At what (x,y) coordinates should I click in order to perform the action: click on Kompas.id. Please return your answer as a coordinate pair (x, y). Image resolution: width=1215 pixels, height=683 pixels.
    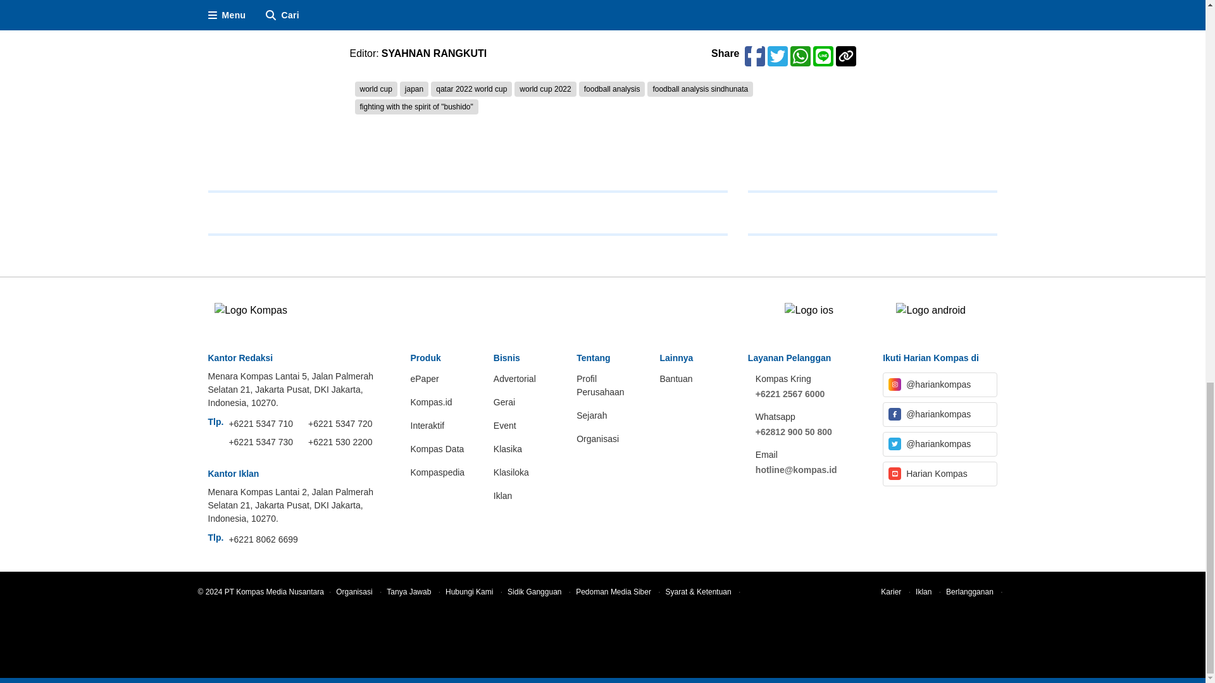
    Looking at the image, I should click on (444, 407).